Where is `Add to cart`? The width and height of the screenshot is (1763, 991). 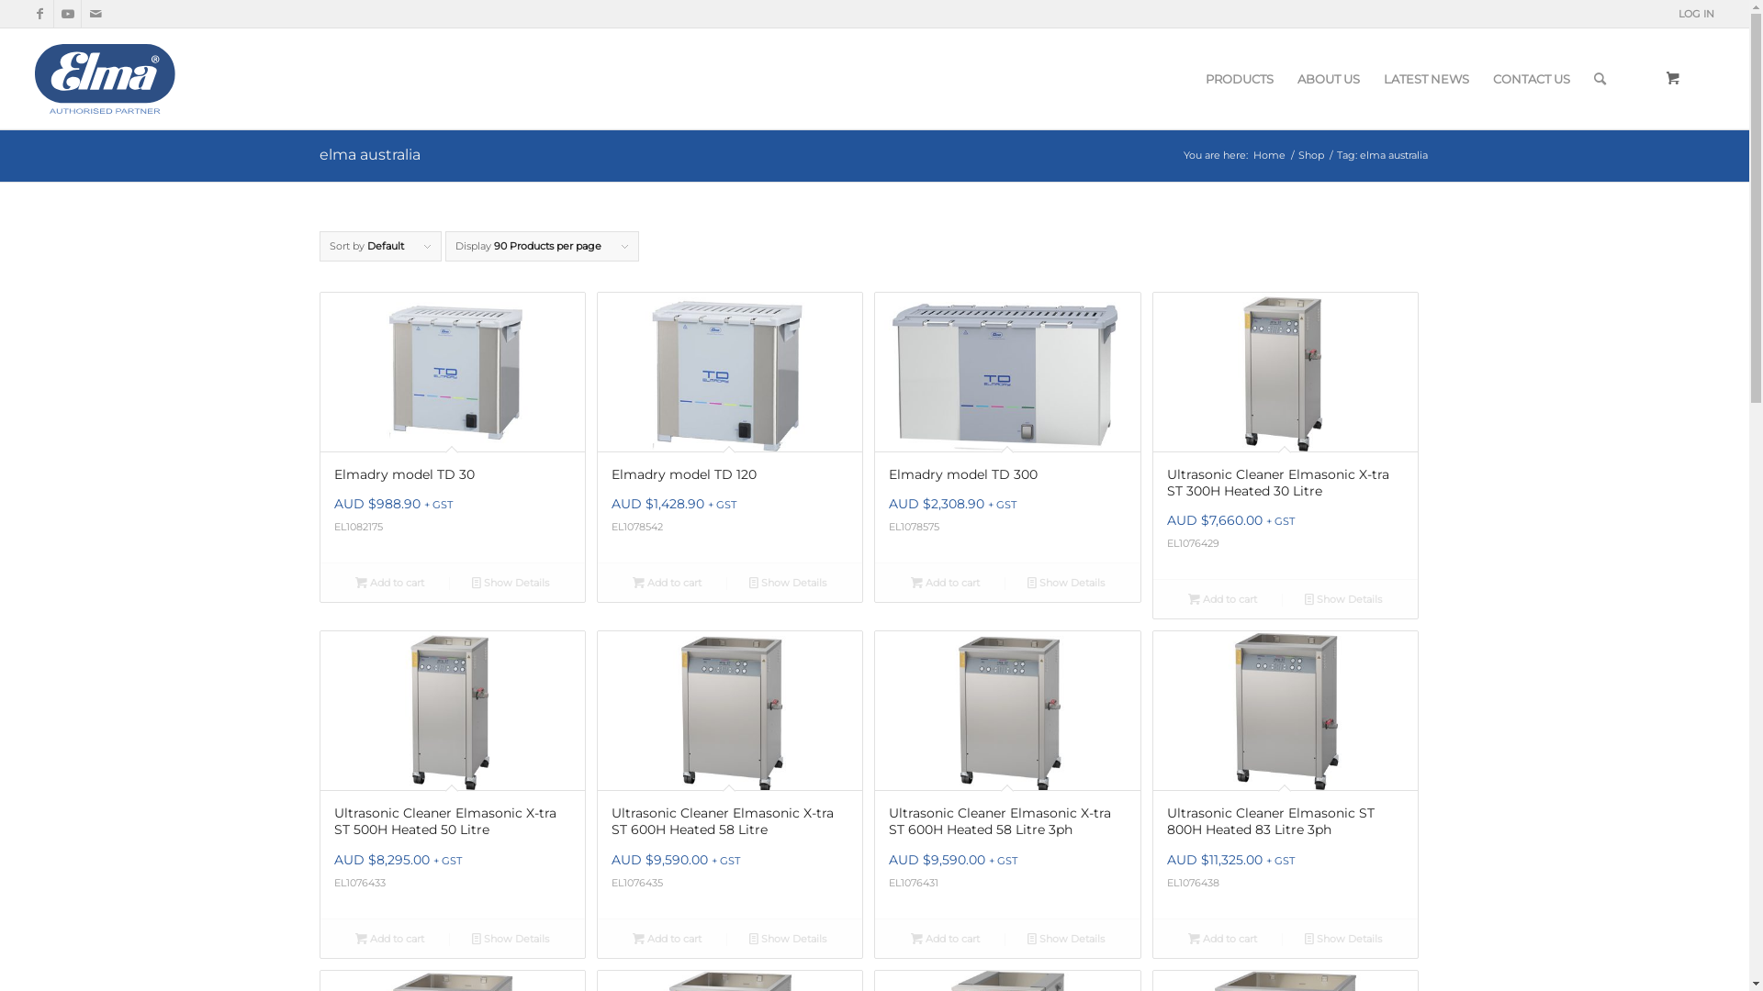
Add to cart is located at coordinates (389, 582).